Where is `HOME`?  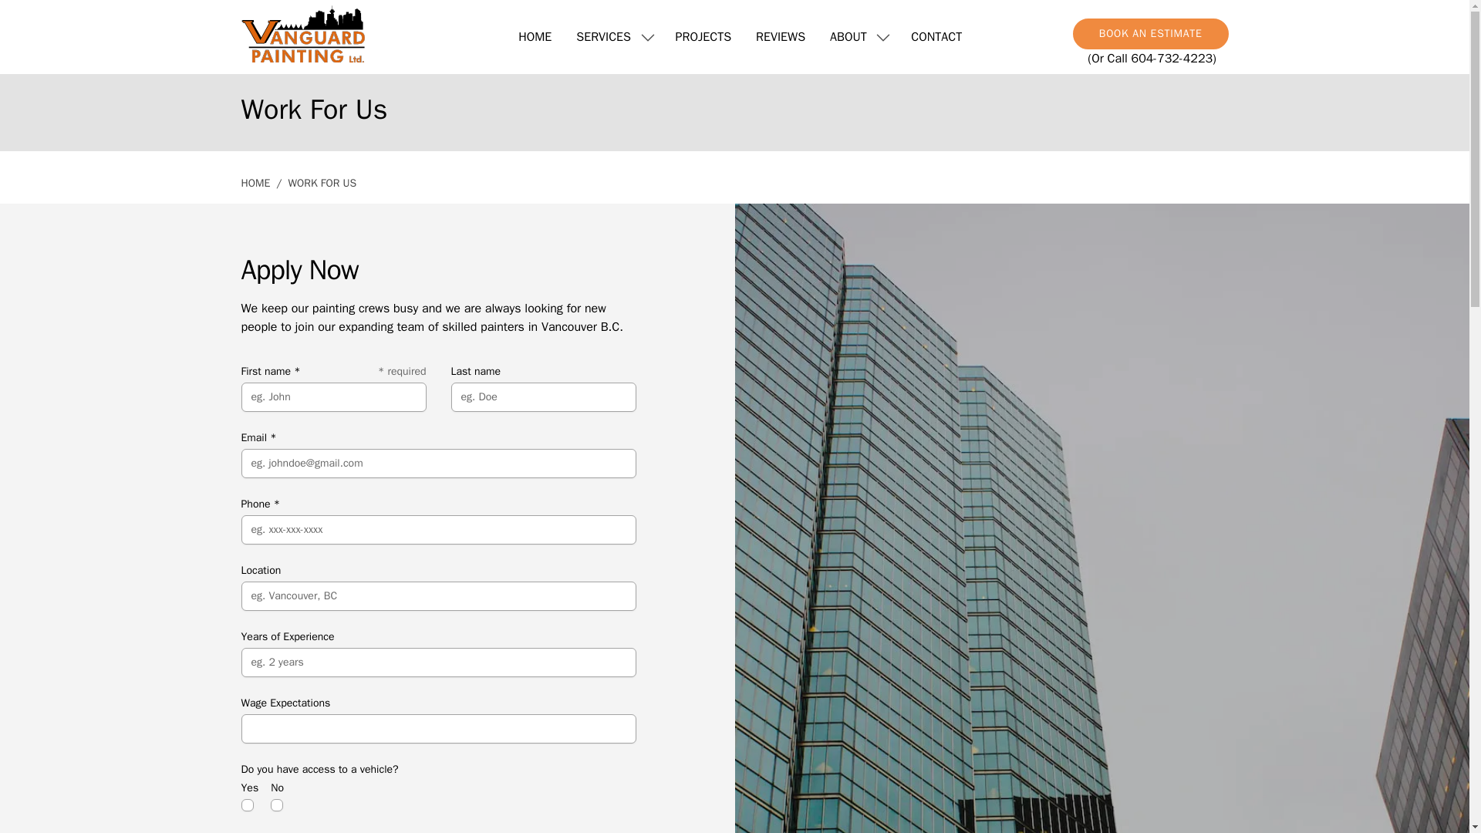
HOME is located at coordinates (255, 183).